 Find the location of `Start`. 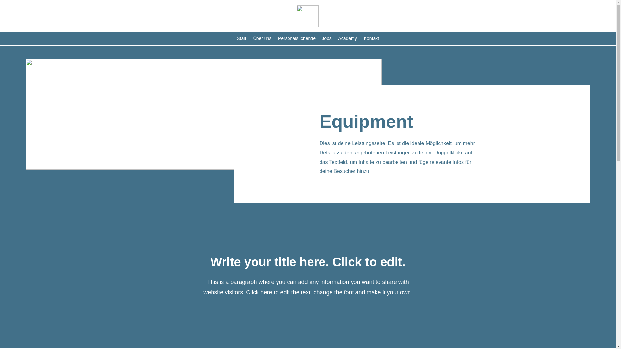

Start is located at coordinates (241, 38).